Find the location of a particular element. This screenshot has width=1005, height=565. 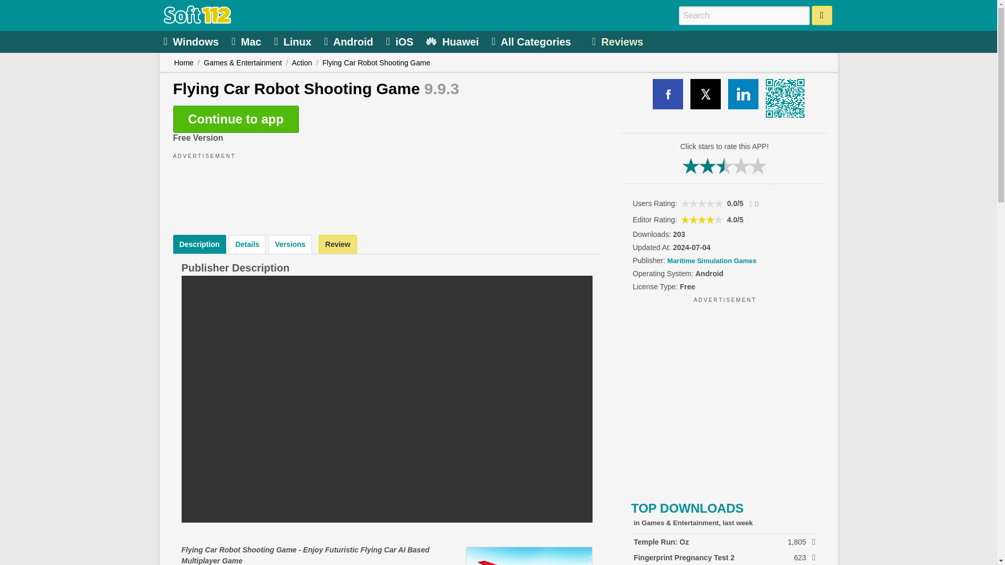

Mac is located at coordinates (247, 41).